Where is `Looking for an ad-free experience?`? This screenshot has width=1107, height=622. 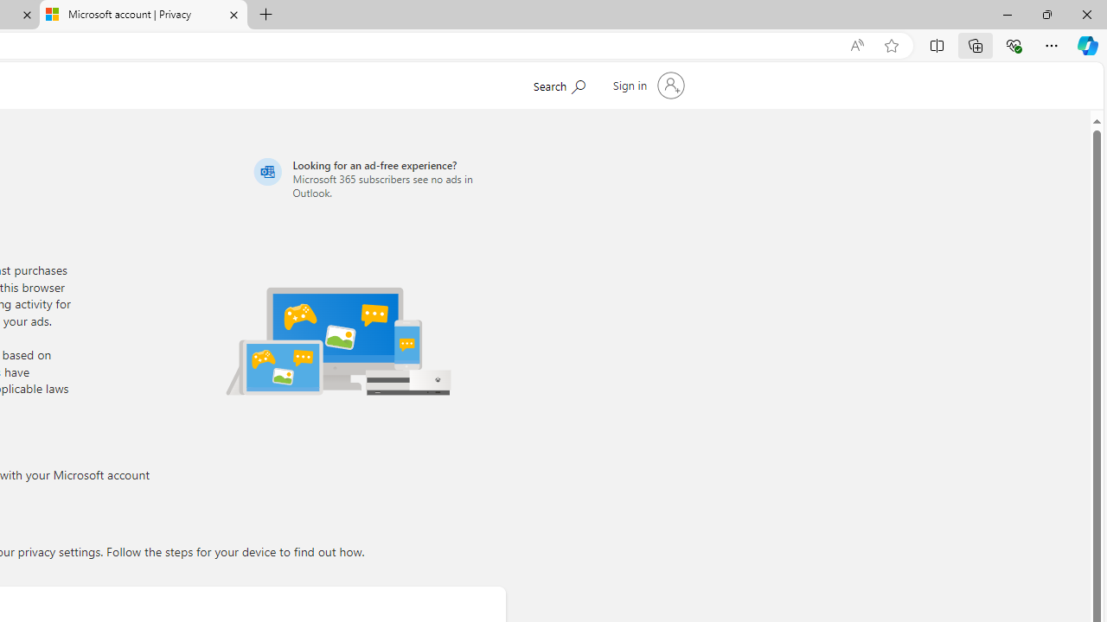 Looking for an ad-free experience? is located at coordinates (377, 178).